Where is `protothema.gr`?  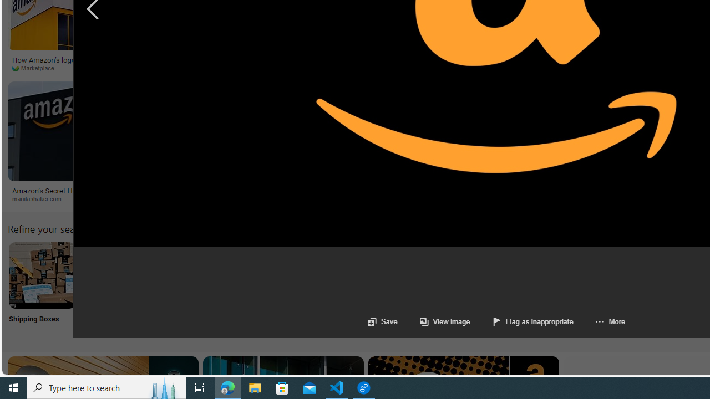 protothema.gr is located at coordinates (399, 198).